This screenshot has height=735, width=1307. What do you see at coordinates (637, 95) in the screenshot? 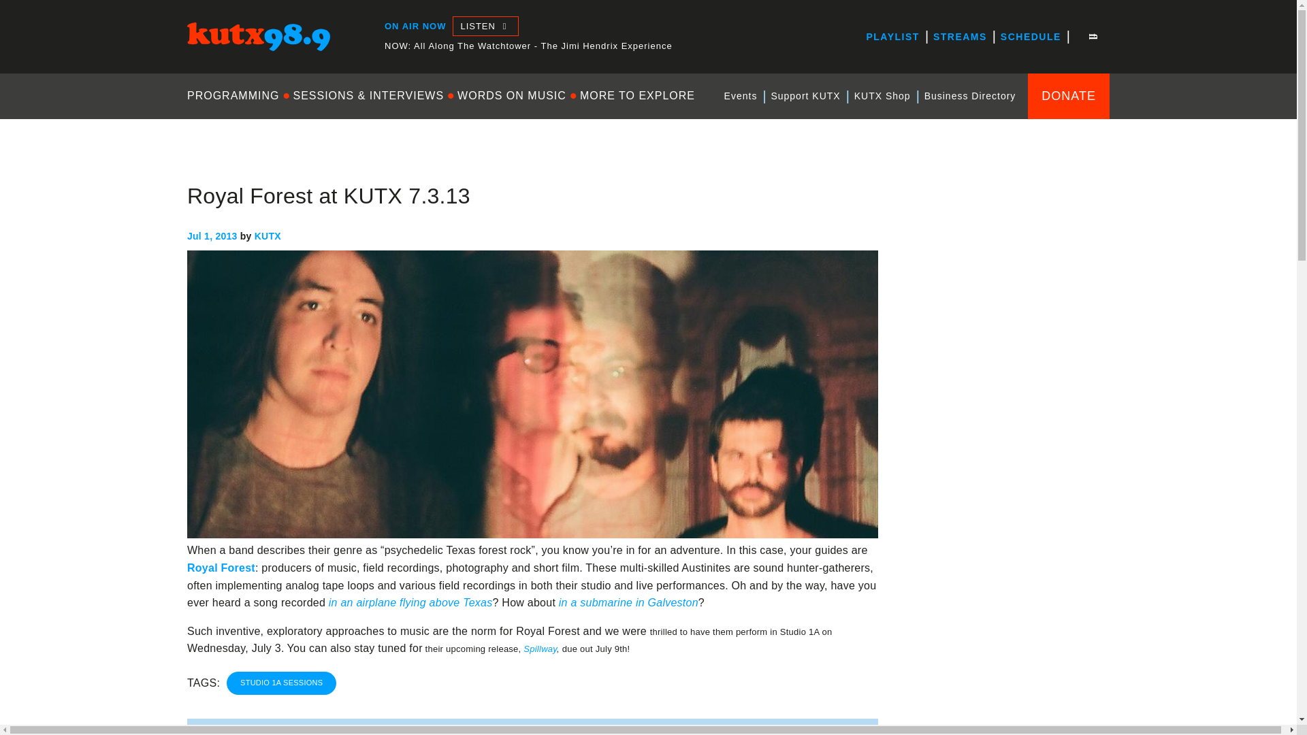
I see `MORE TO EXPLORE` at bounding box center [637, 95].